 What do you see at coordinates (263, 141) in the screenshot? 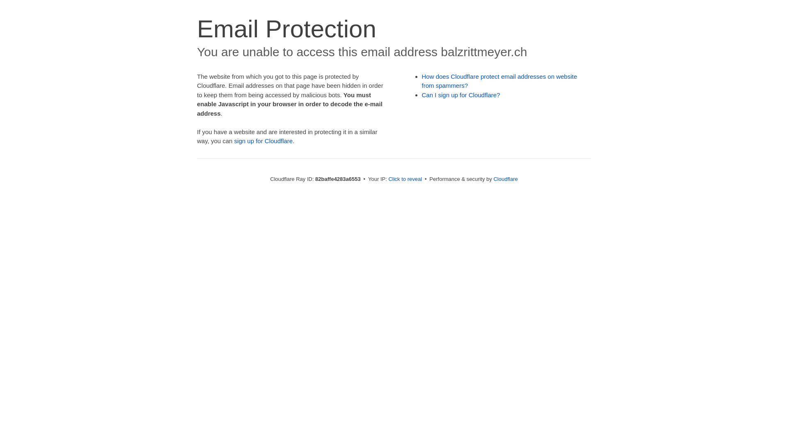
I see `sign up for Cloudflare` at bounding box center [263, 141].